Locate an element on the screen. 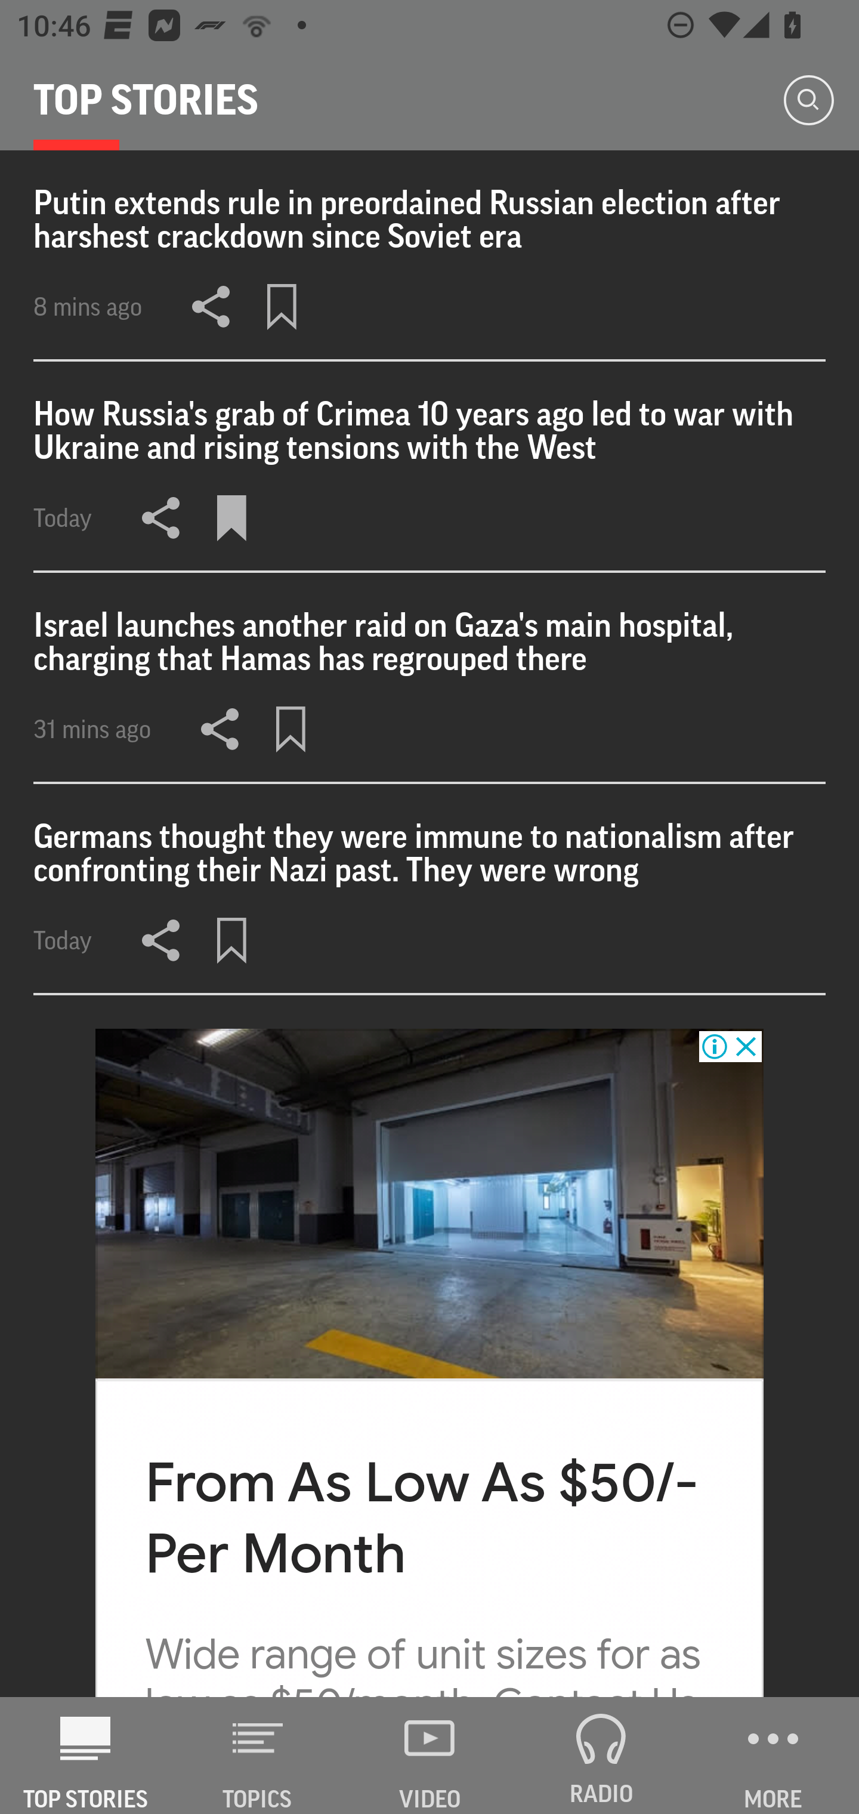 The height and width of the screenshot is (1814, 859). AP News TOP STORIES is located at coordinates (86, 1756).